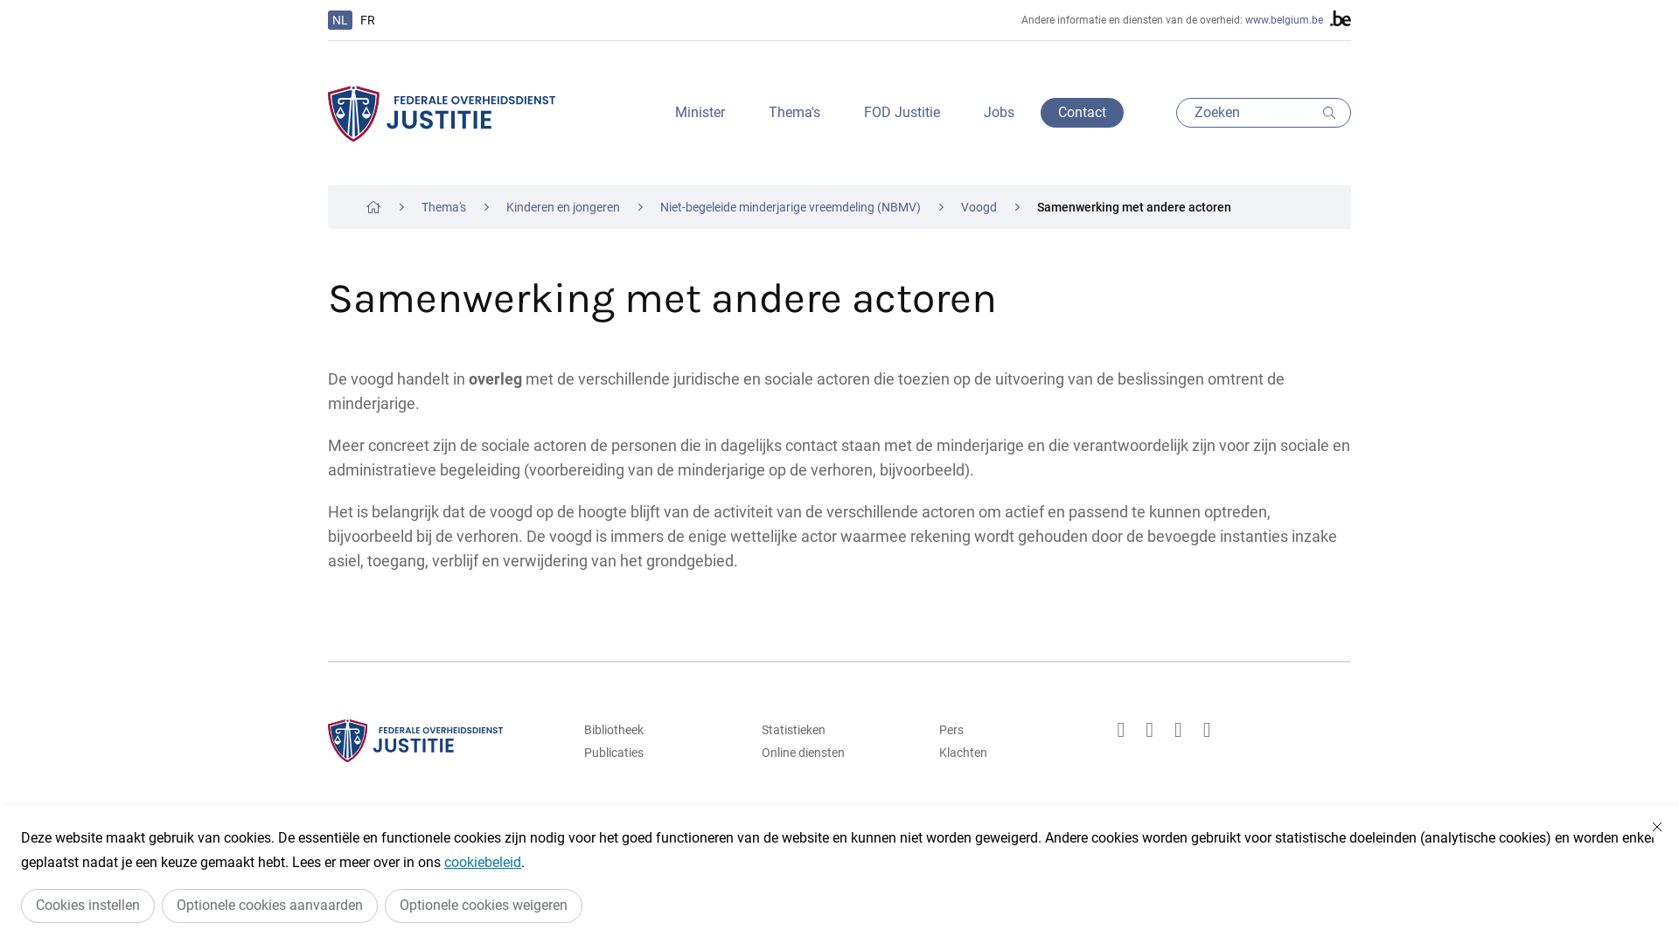 The width and height of the screenshot is (1679, 944). What do you see at coordinates (999, 113) in the screenshot?
I see `Jobs` at bounding box center [999, 113].